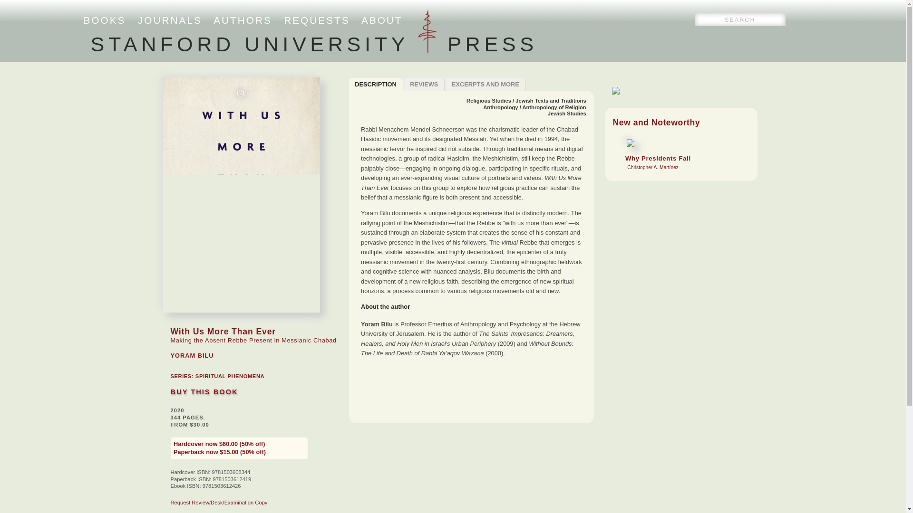  I want to click on ABOUT, so click(382, 20).